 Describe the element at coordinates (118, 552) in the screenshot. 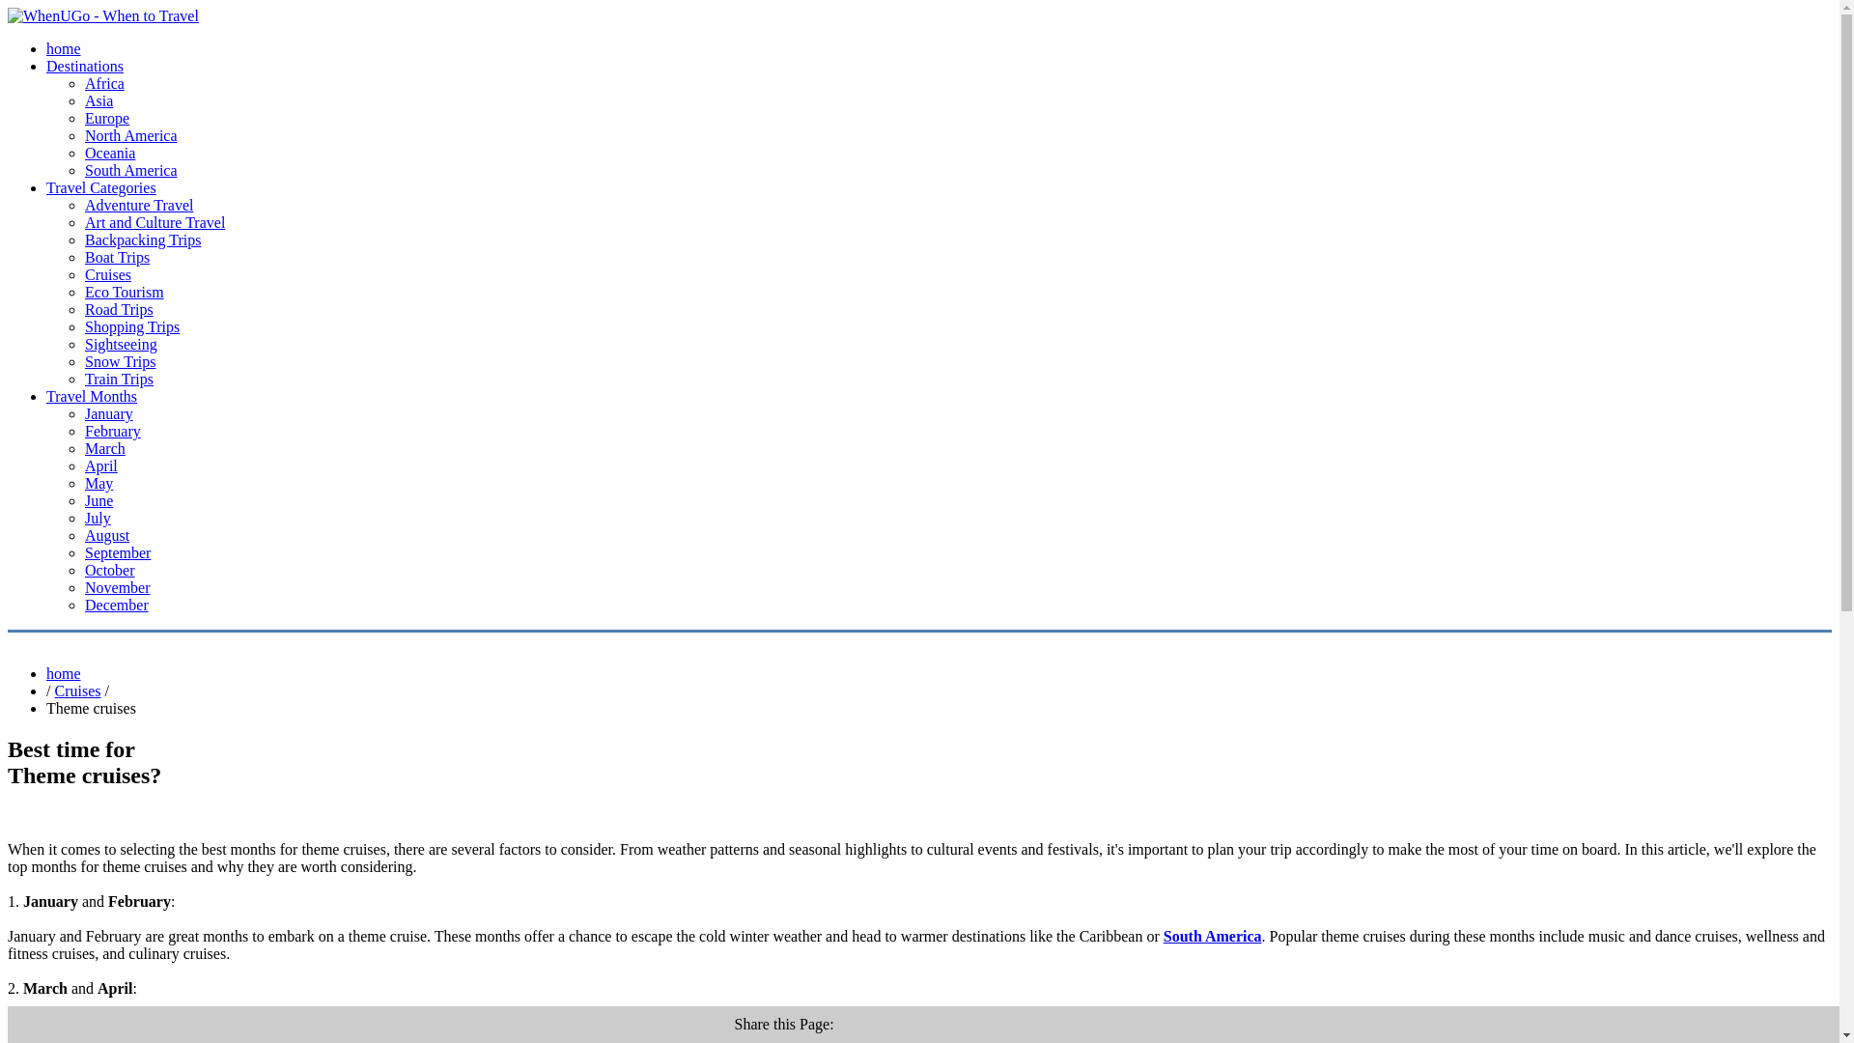

I see `September` at that location.